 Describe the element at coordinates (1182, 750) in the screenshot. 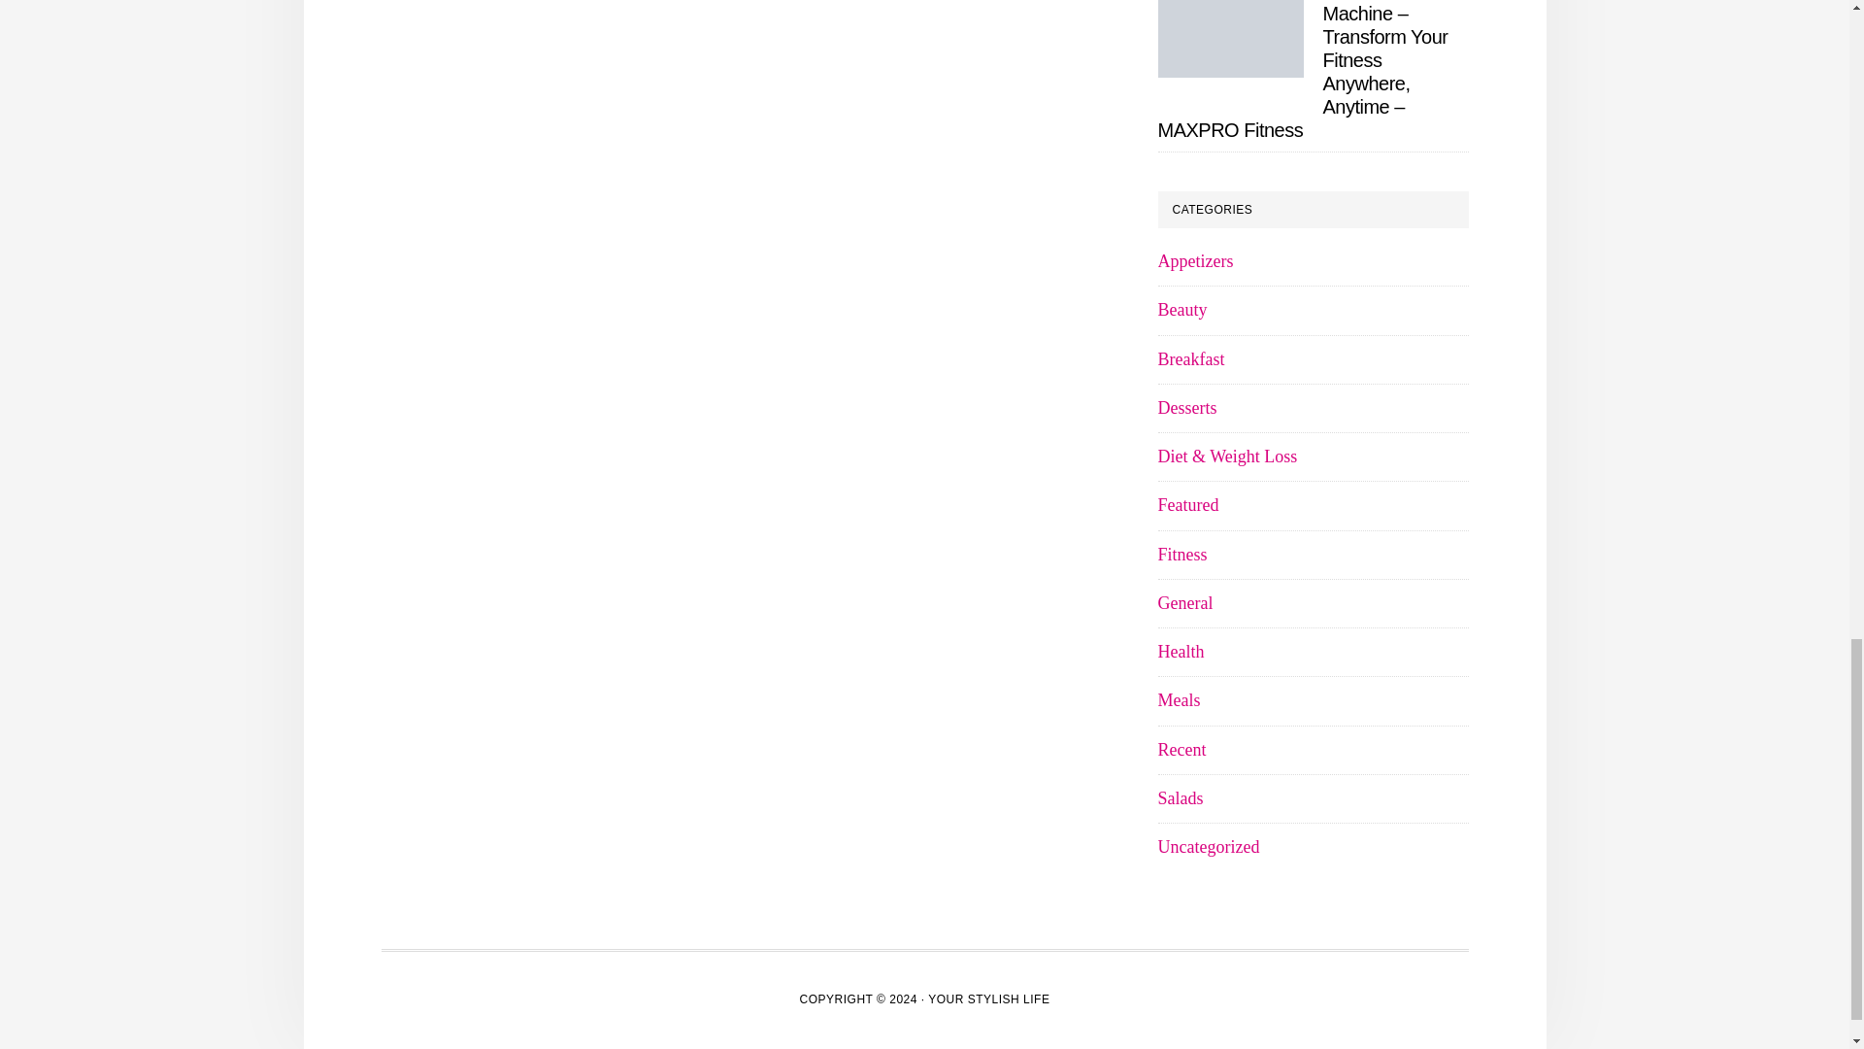

I see `Recent` at that location.